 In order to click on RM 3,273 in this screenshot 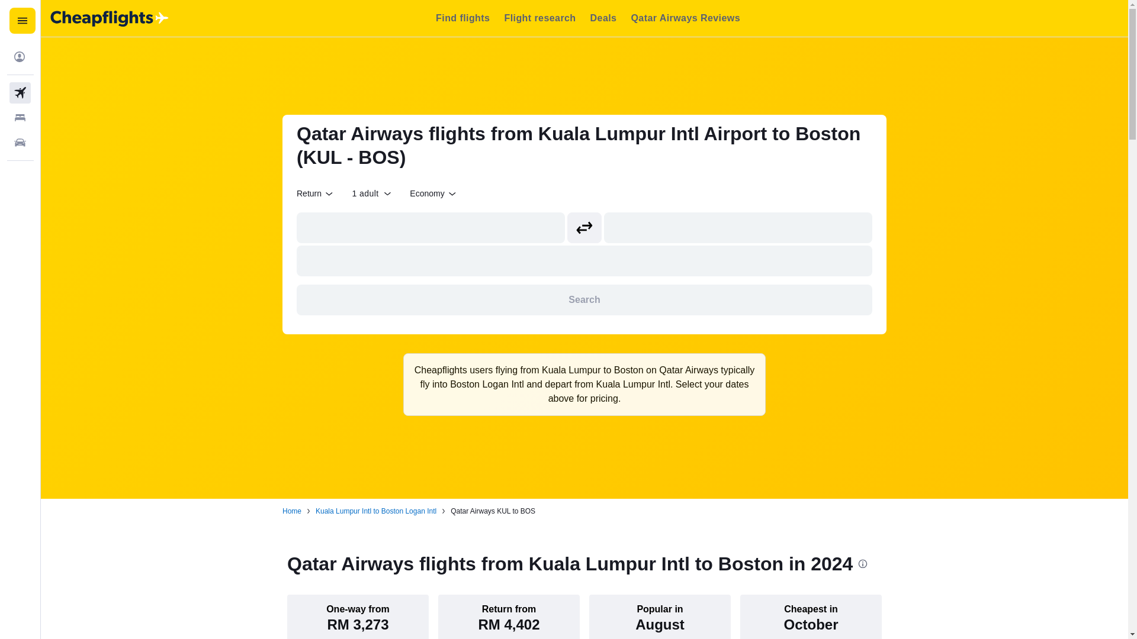, I will do `click(358, 625)`.